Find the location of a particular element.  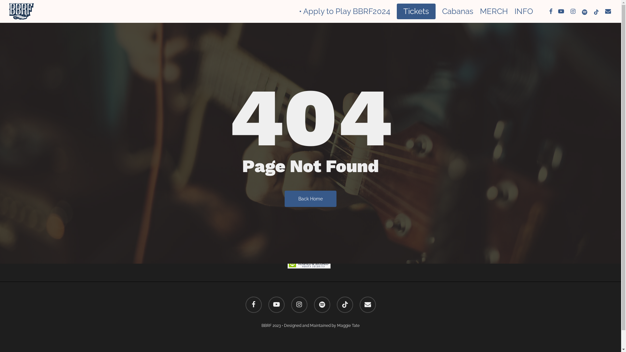

instagram is located at coordinates (573, 12).